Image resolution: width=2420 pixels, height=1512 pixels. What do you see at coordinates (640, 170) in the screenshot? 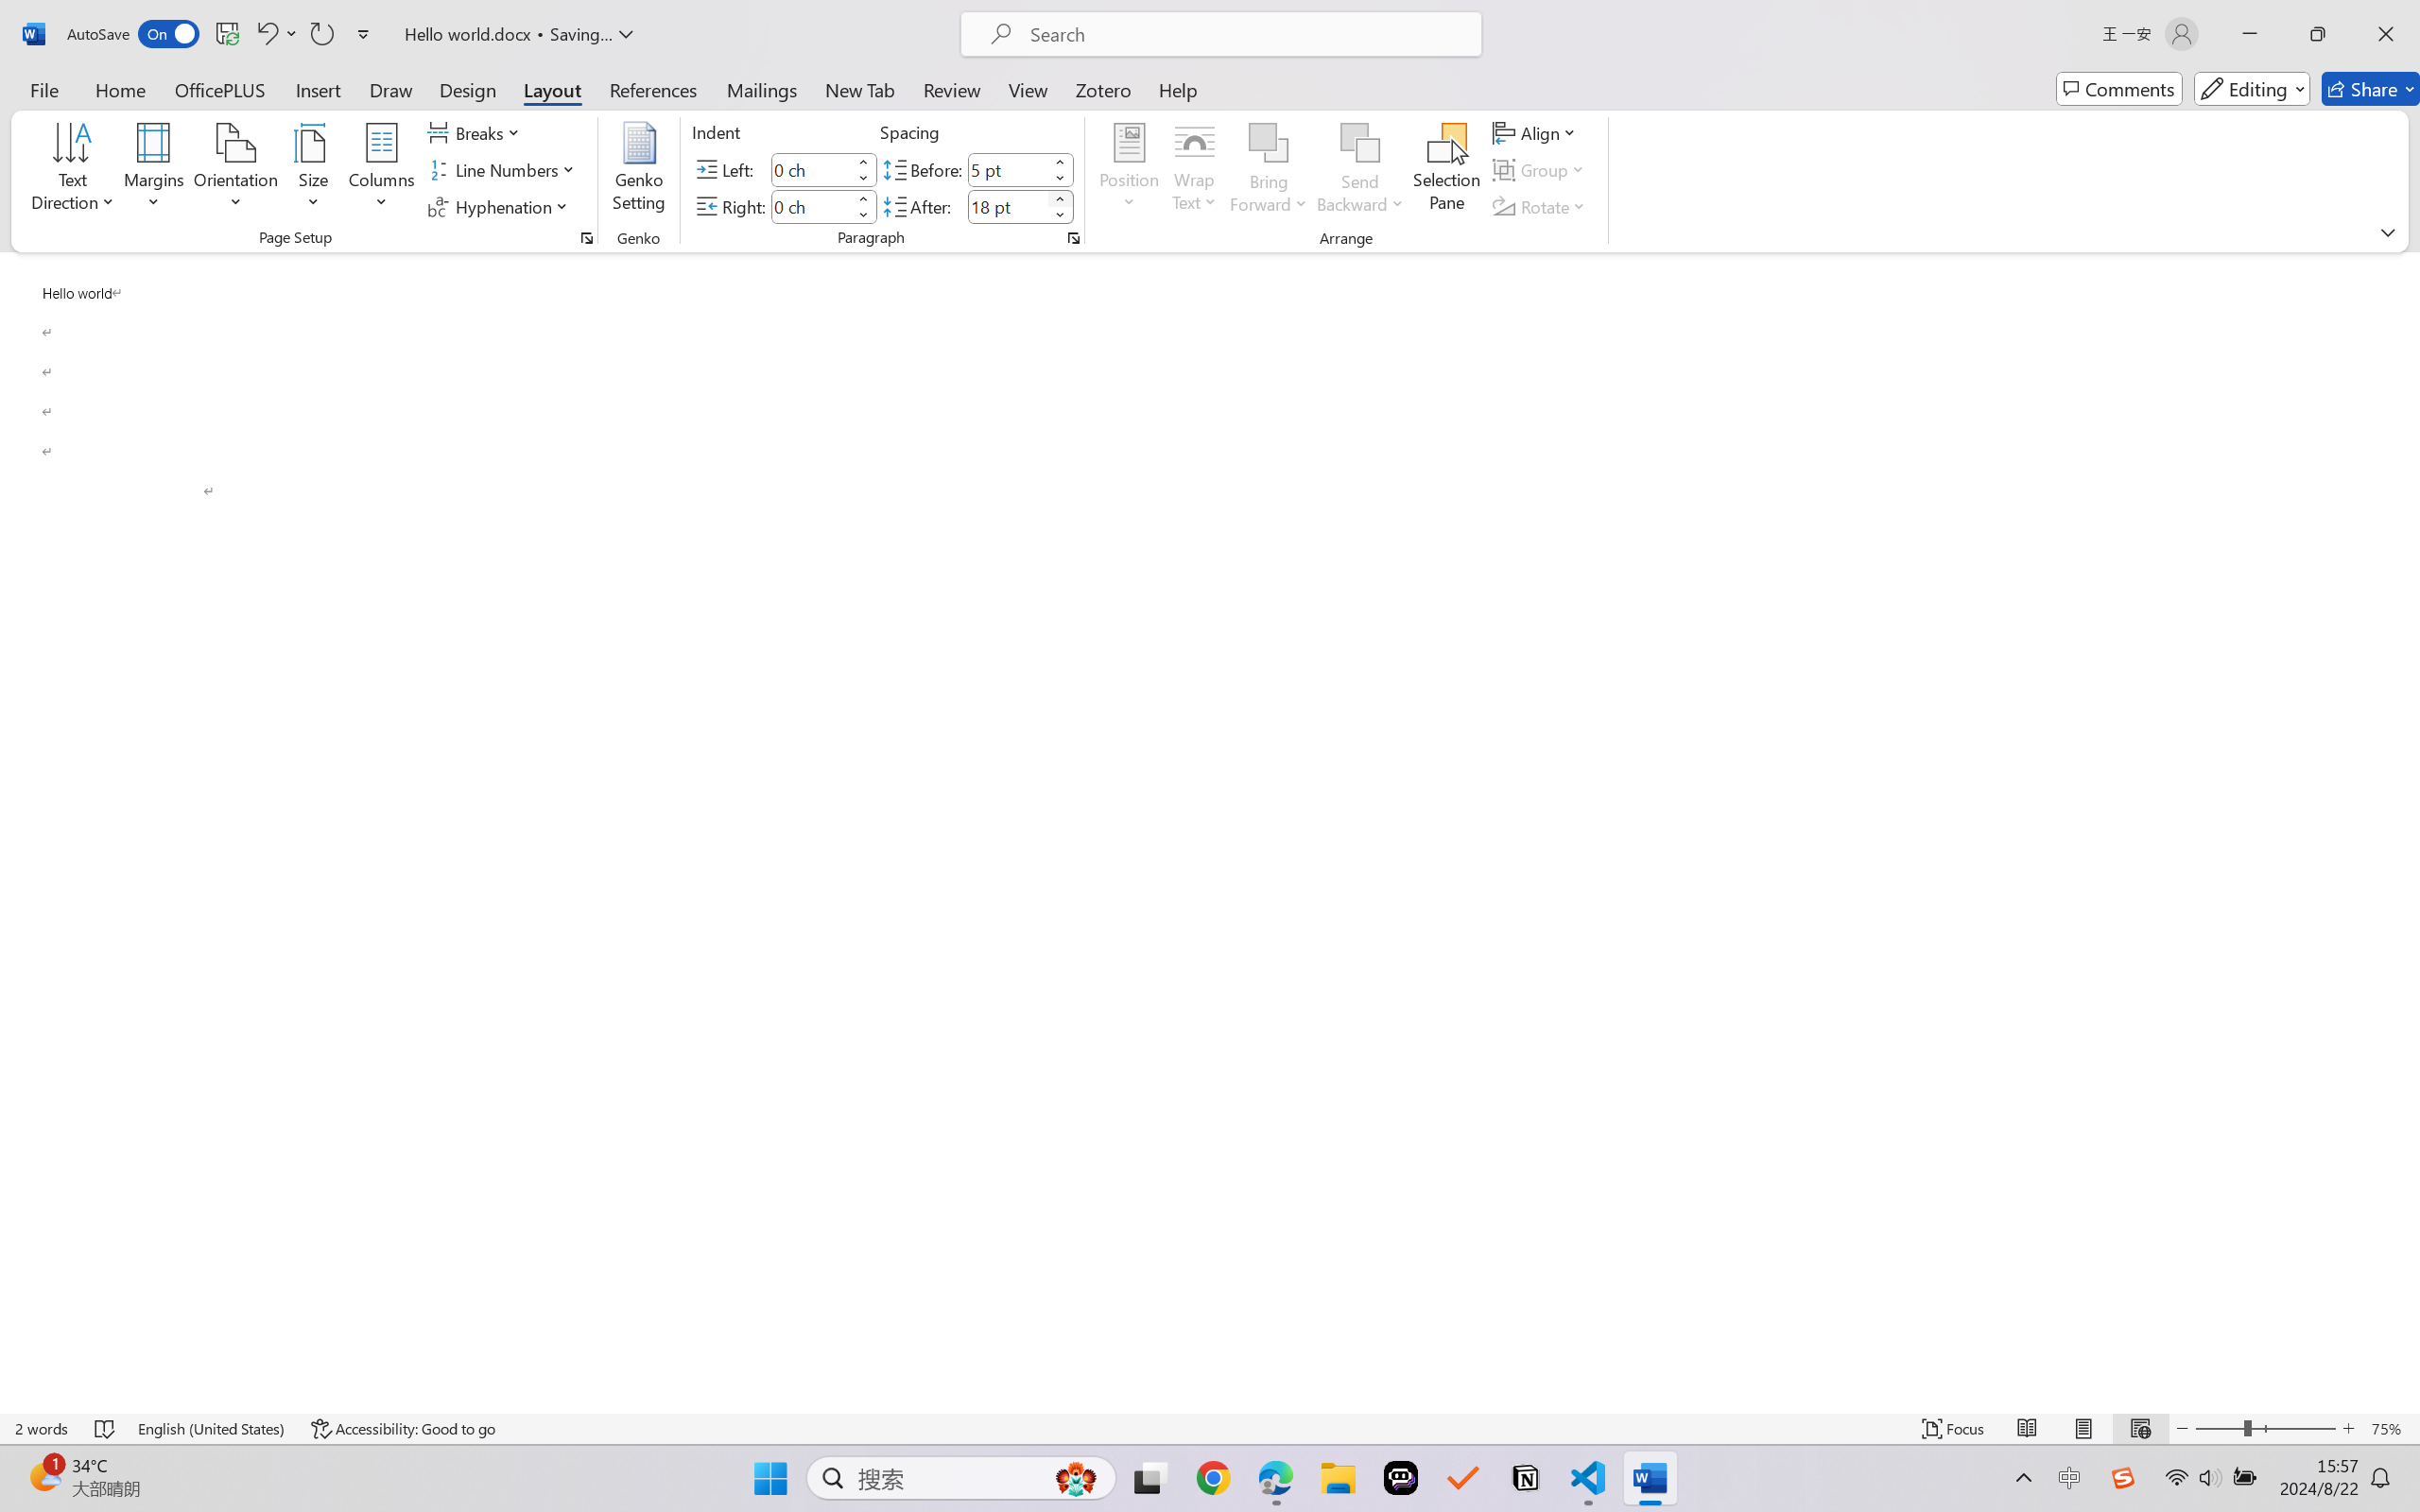
I see `Genko Setting...` at bounding box center [640, 170].